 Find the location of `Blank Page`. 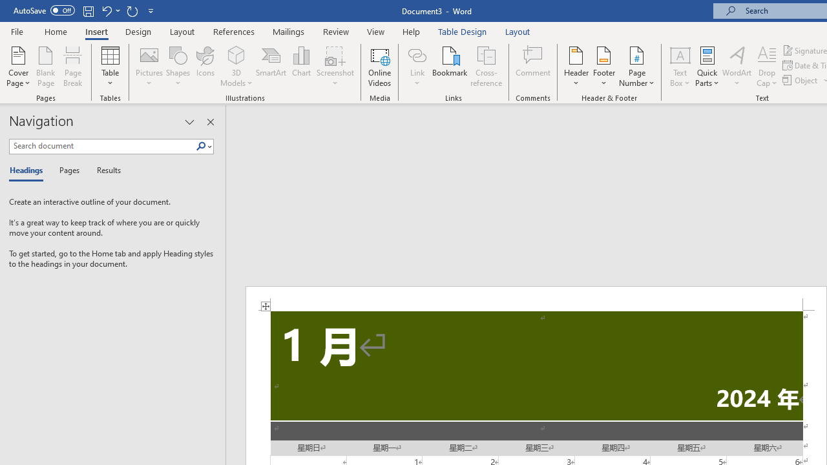

Blank Page is located at coordinates (45, 66).